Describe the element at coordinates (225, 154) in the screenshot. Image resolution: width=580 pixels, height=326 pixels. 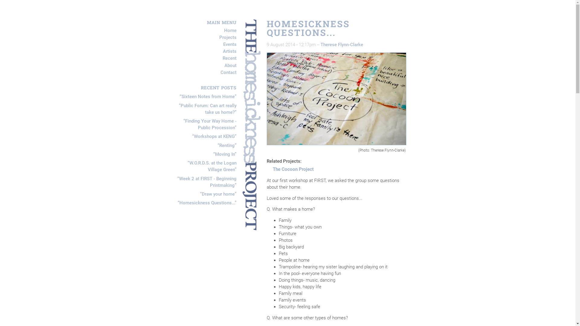
I see `Moving In` at that location.